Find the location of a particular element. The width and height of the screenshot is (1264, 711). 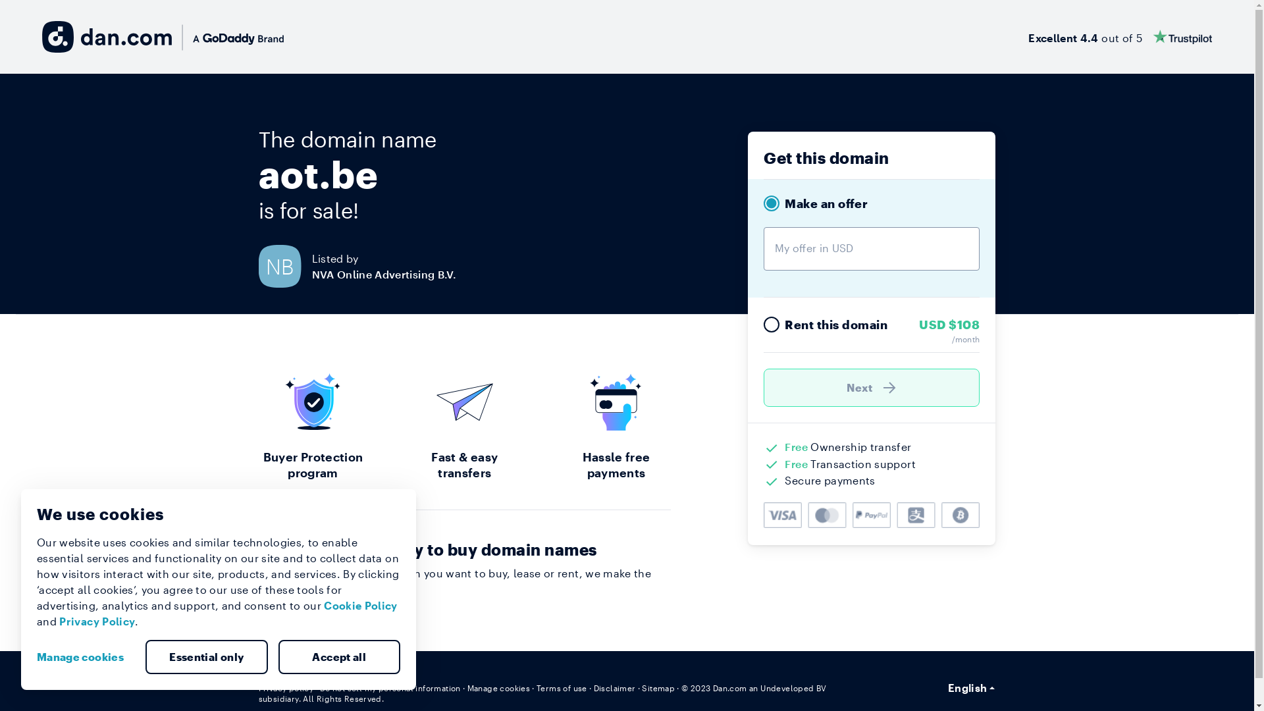

Privacy Policy is located at coordinates (97, 621).